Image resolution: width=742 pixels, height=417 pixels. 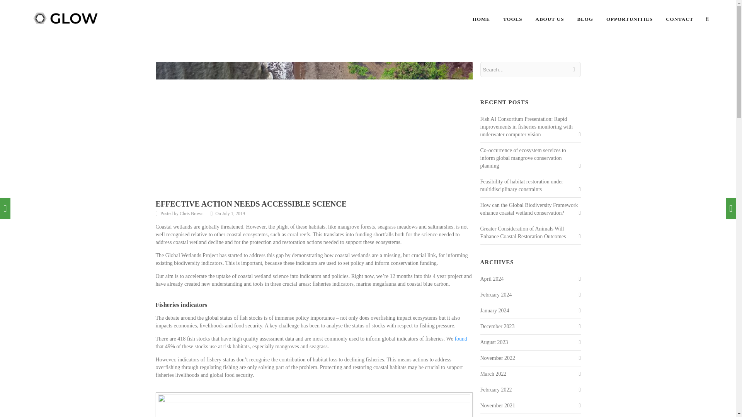 What do you see at coordinates (550, 19) in the screenshot?
I see `ABOUT US` at bounding box center [550, 19].